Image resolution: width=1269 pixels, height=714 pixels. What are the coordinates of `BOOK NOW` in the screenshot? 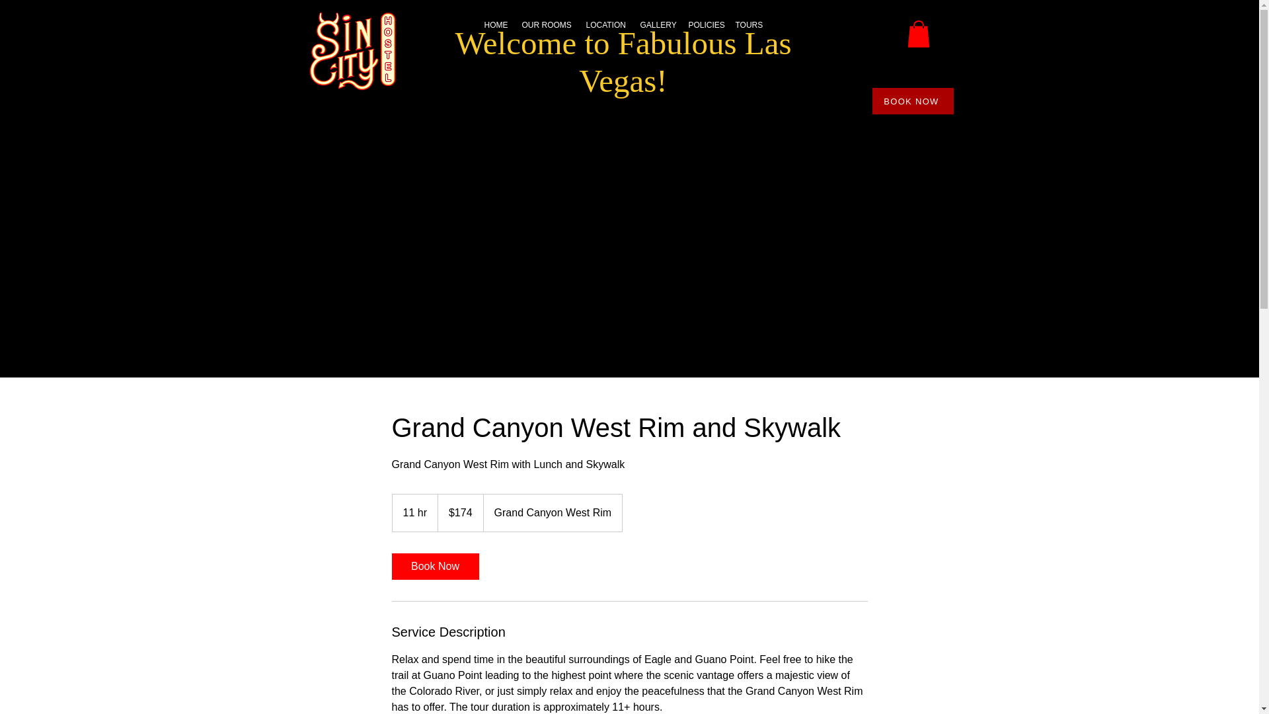 It's located at (913, 100).